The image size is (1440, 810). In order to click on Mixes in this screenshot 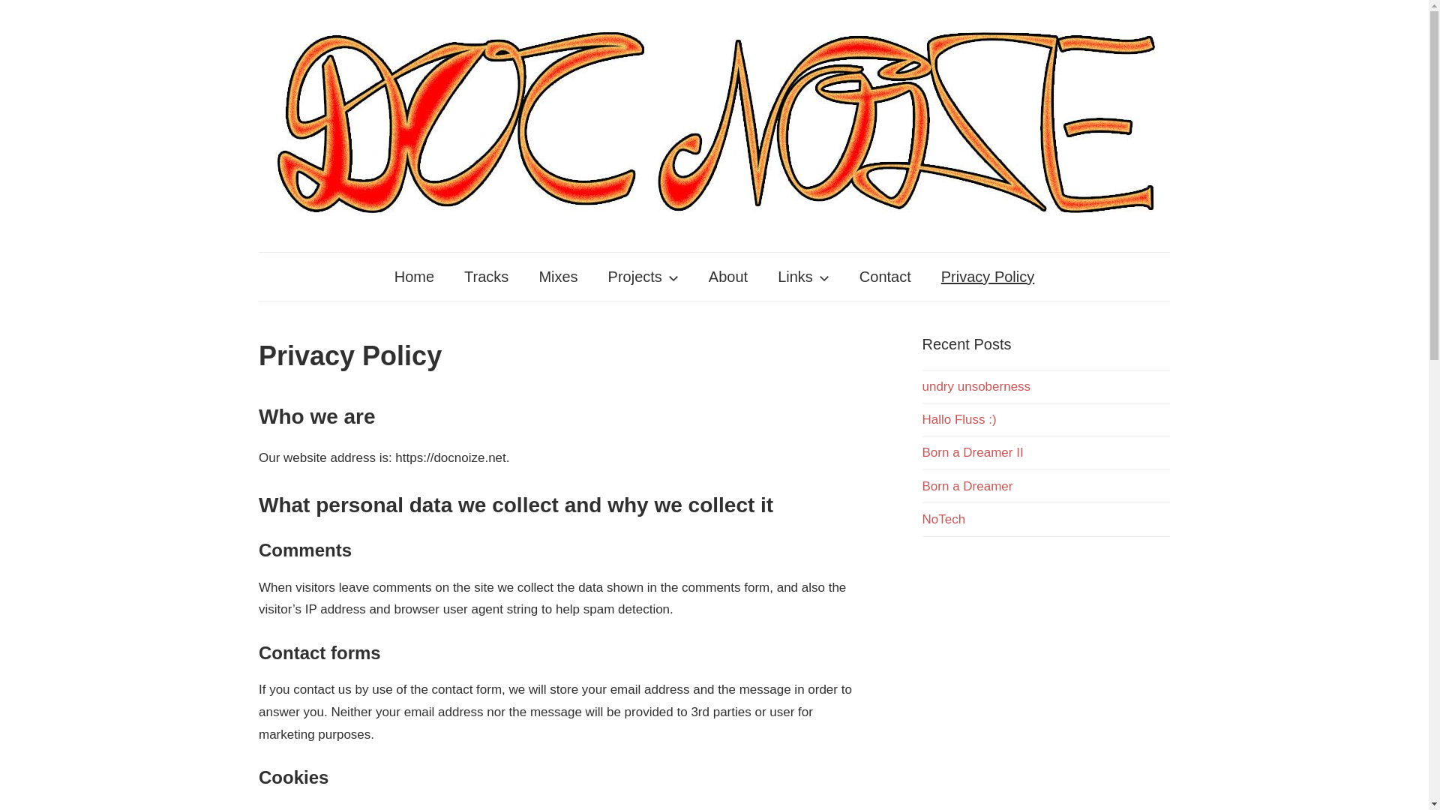, I will do `click(558, 276)`.